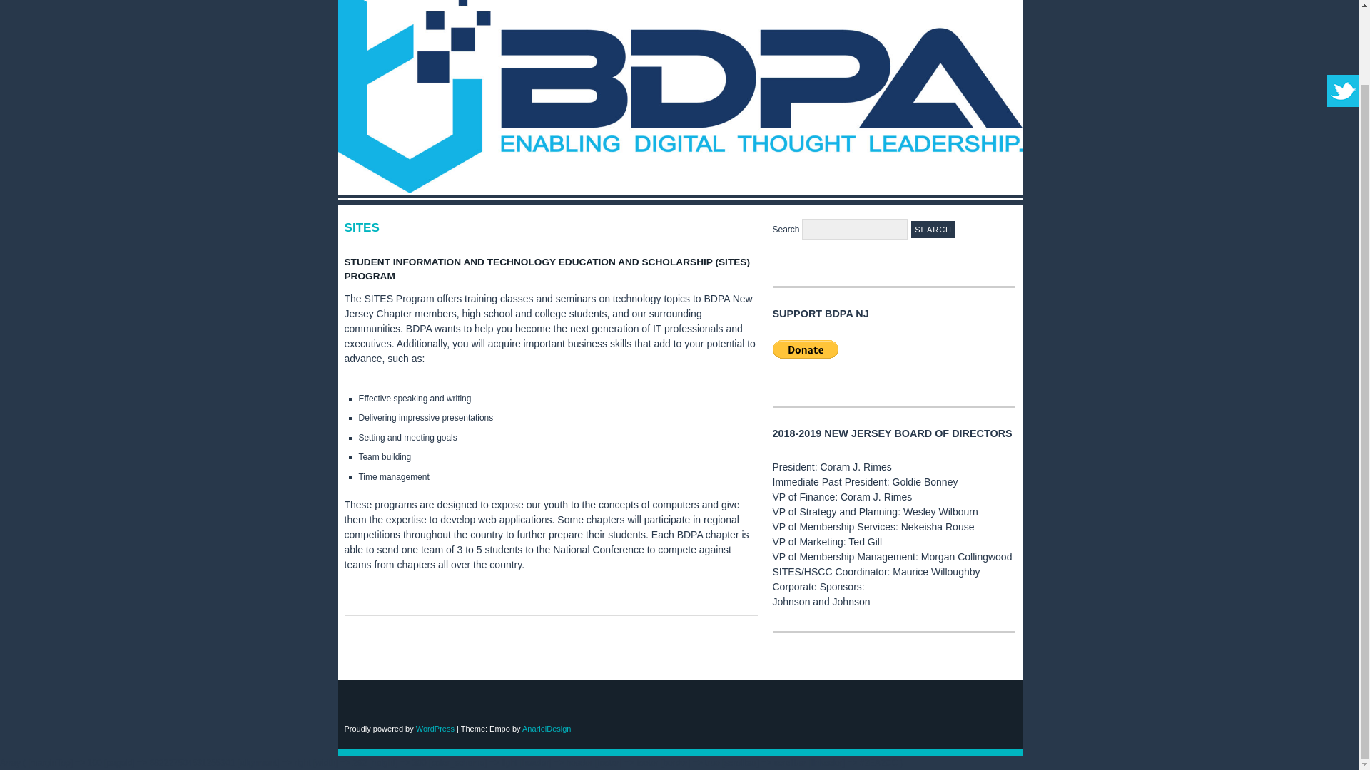 This screenshot has height=770, width=1370. I want to click on WordPress, so click(435, 729).